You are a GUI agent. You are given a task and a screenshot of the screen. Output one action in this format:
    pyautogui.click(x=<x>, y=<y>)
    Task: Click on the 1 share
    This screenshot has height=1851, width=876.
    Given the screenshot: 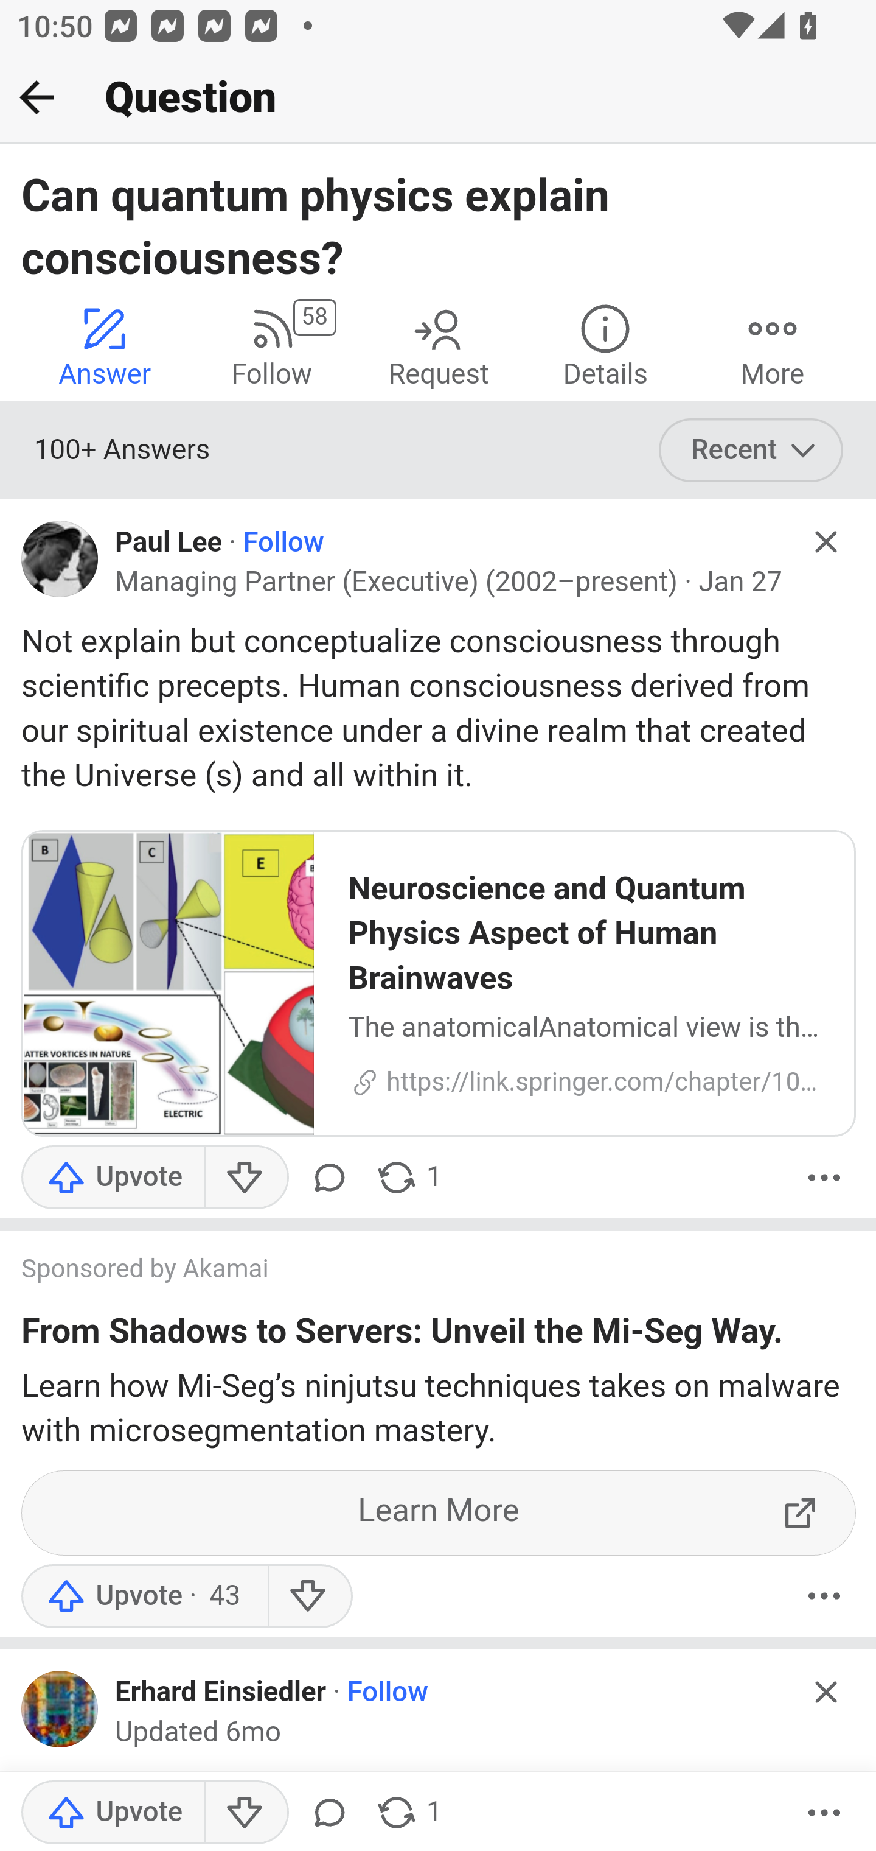 What is the action you would take?
    pyautogui.click(x=408, y=1813)
    